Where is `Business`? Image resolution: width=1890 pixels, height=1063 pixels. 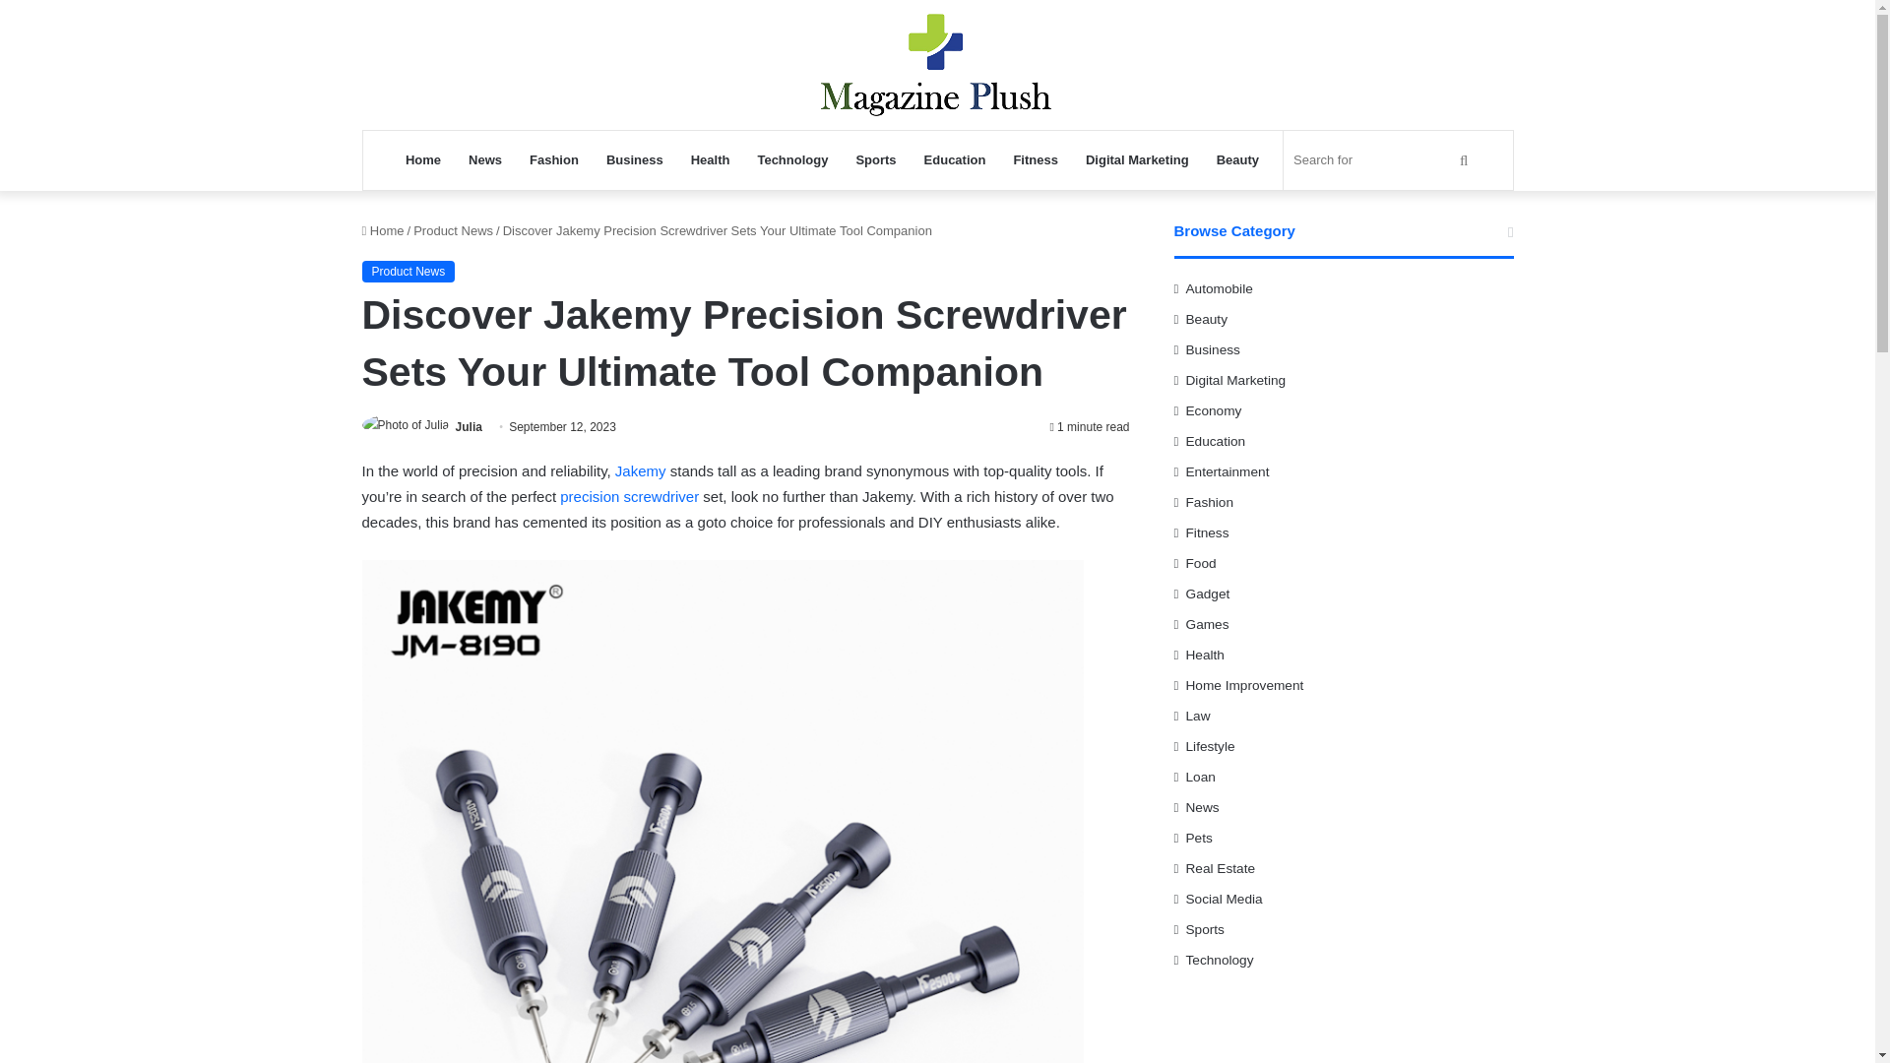 Business is located at coordinates (634, 159).